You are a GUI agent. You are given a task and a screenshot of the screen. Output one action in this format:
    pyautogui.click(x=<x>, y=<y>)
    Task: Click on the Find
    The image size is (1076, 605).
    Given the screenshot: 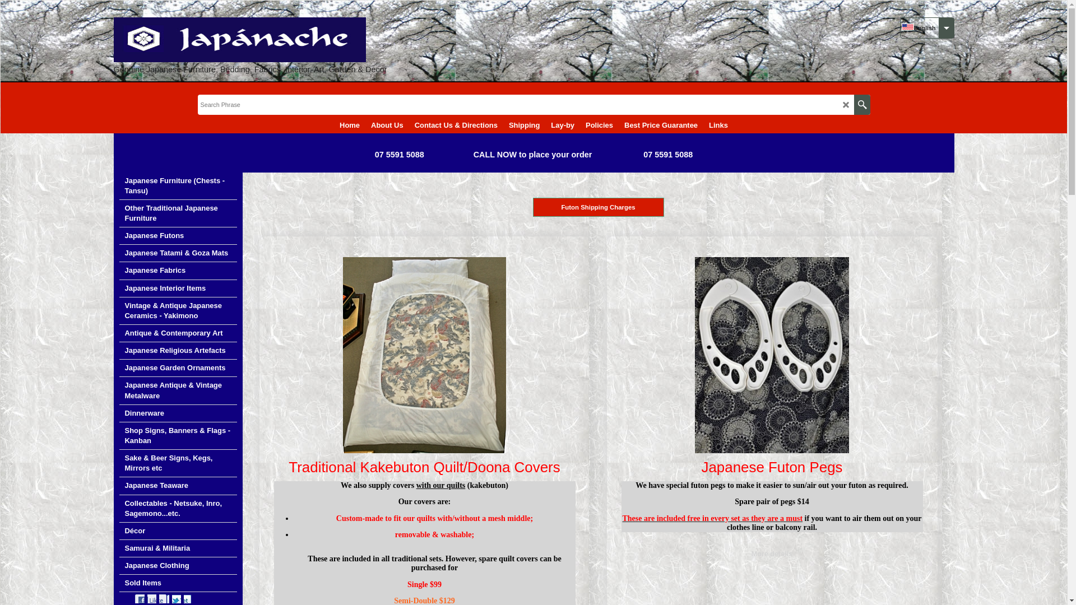 What is the action you would take?
    pyautogui.click(x=862, y=105)
    